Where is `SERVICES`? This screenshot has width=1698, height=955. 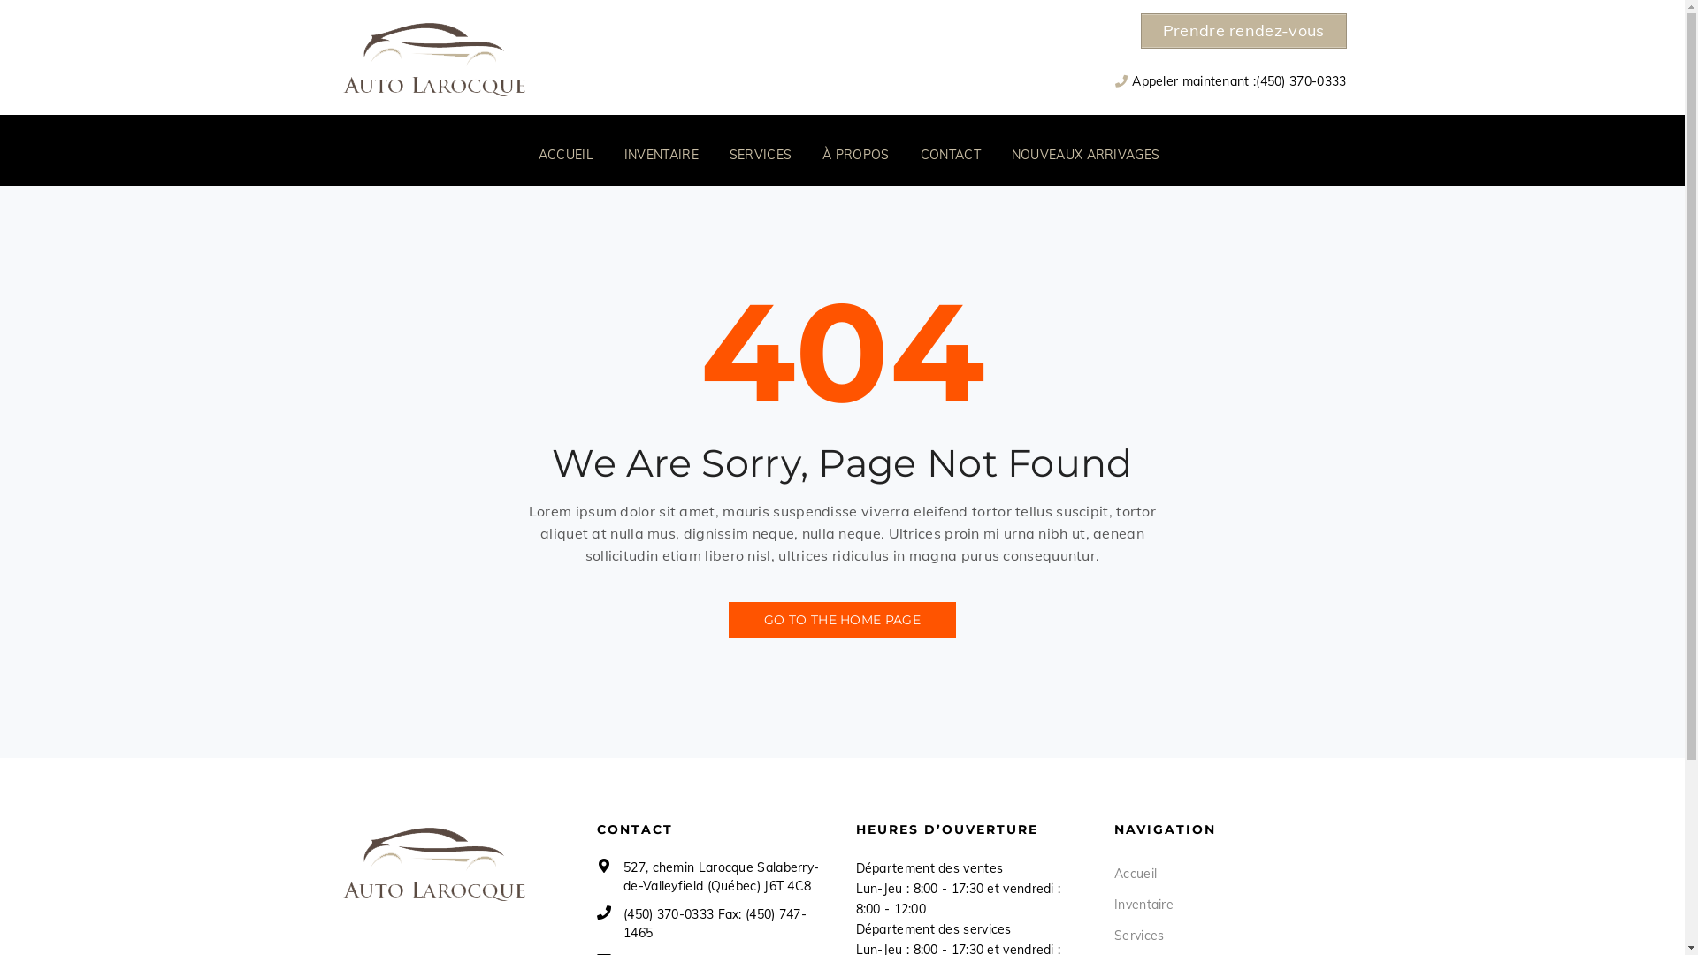 SERVICES is located at coordinates (762, 157).